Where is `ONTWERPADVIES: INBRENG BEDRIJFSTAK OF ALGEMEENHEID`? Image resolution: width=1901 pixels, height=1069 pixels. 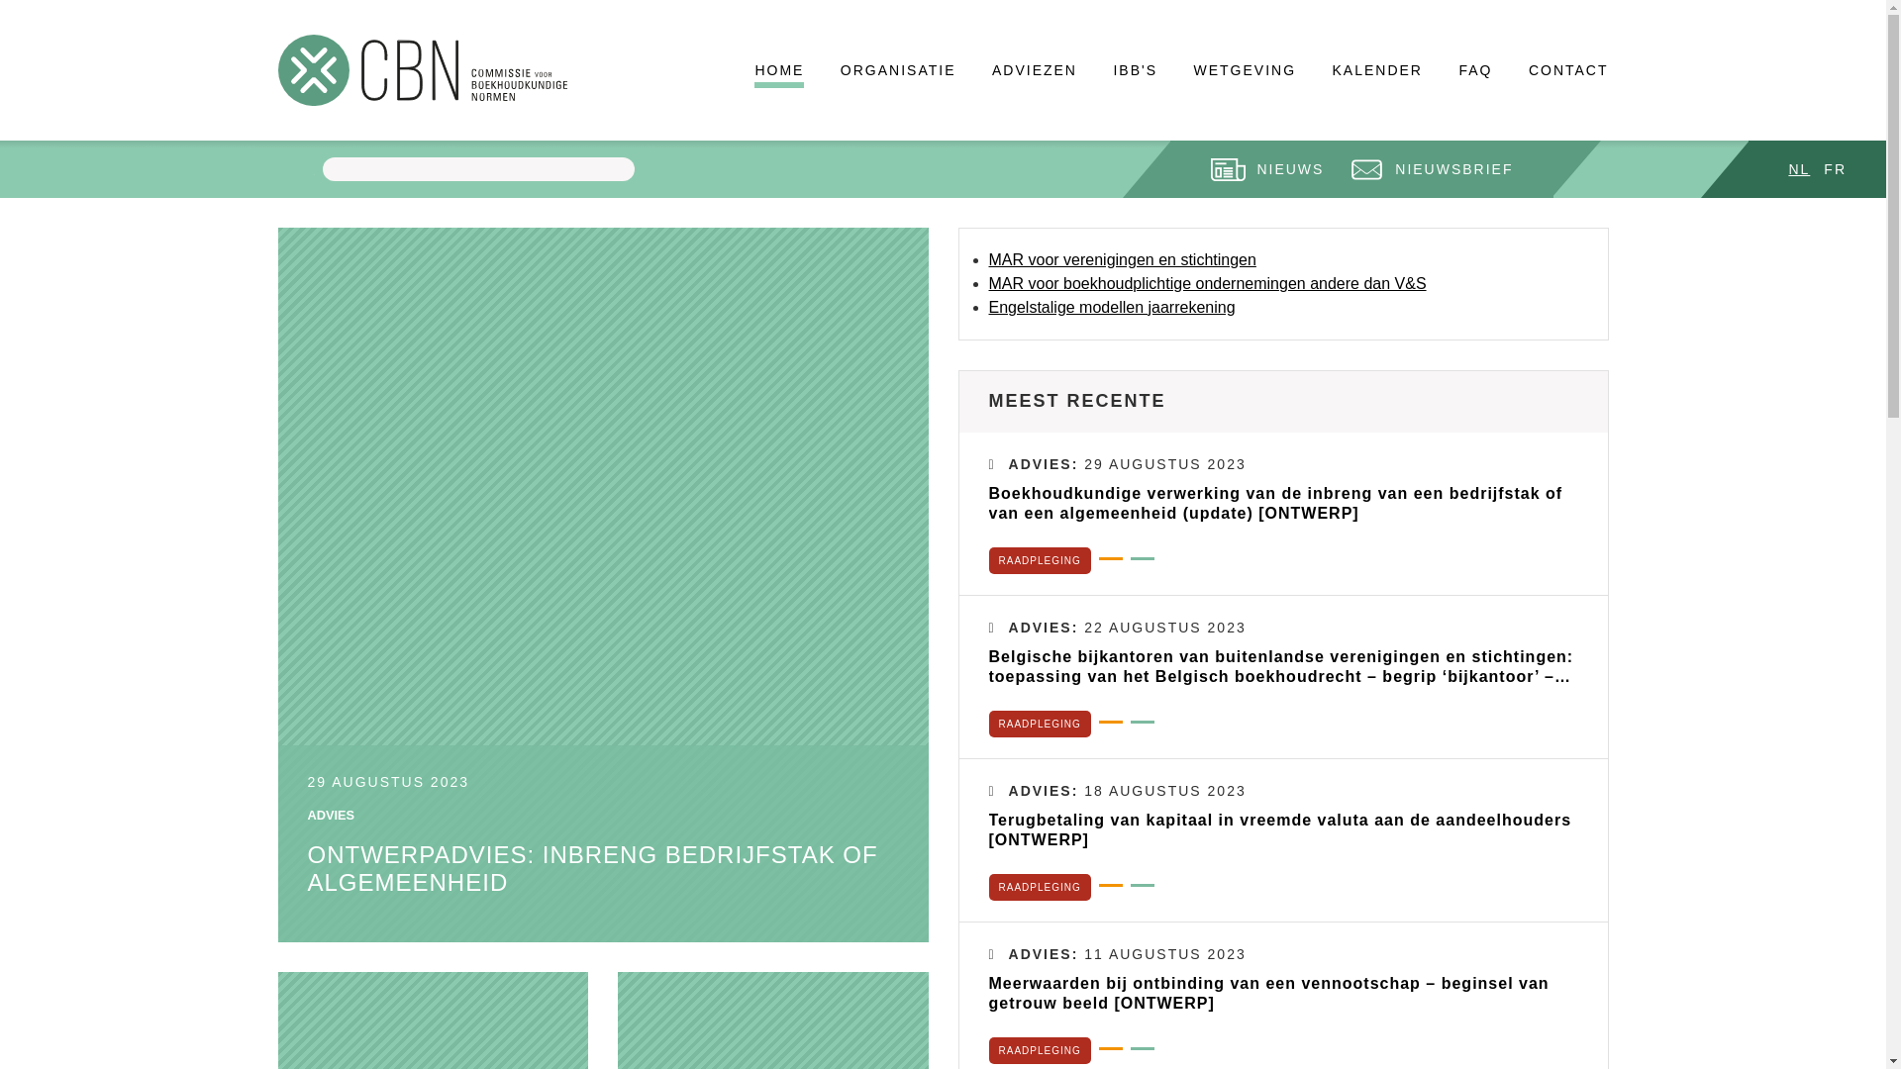 ONTWERPADVIES: INBRENG BEDRIJFSTAK OF ALGEMEENHEID is located at coordinates (592, 869).